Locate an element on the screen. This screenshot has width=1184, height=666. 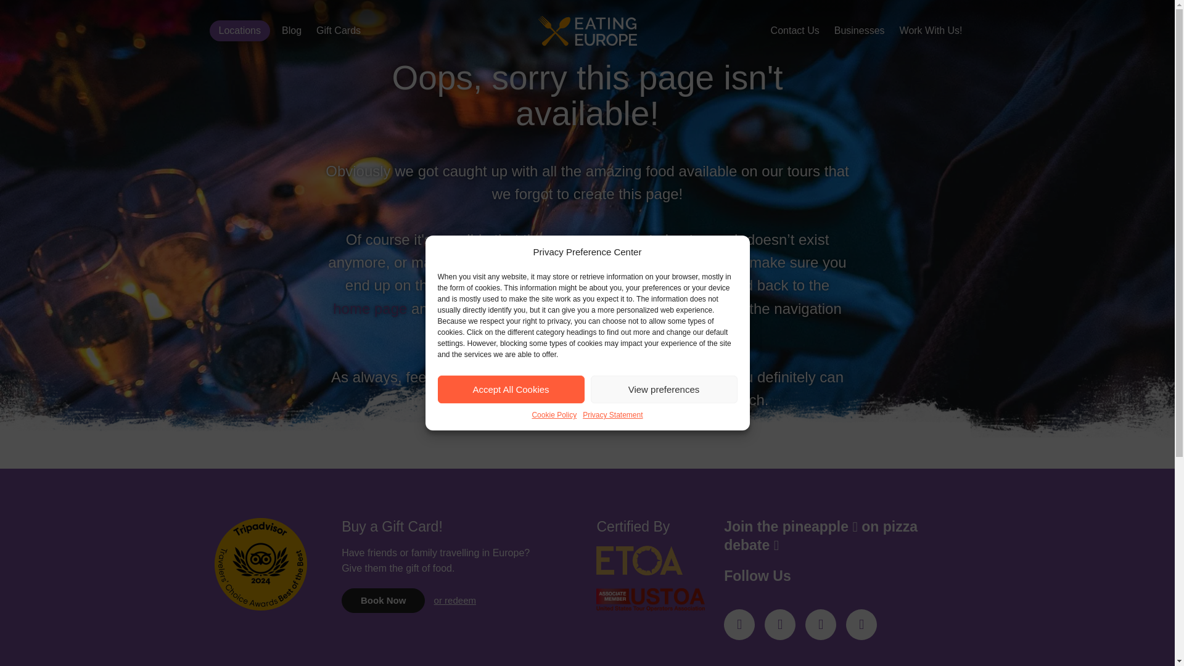
Privacy Statement is located at coordinates (612, 415).